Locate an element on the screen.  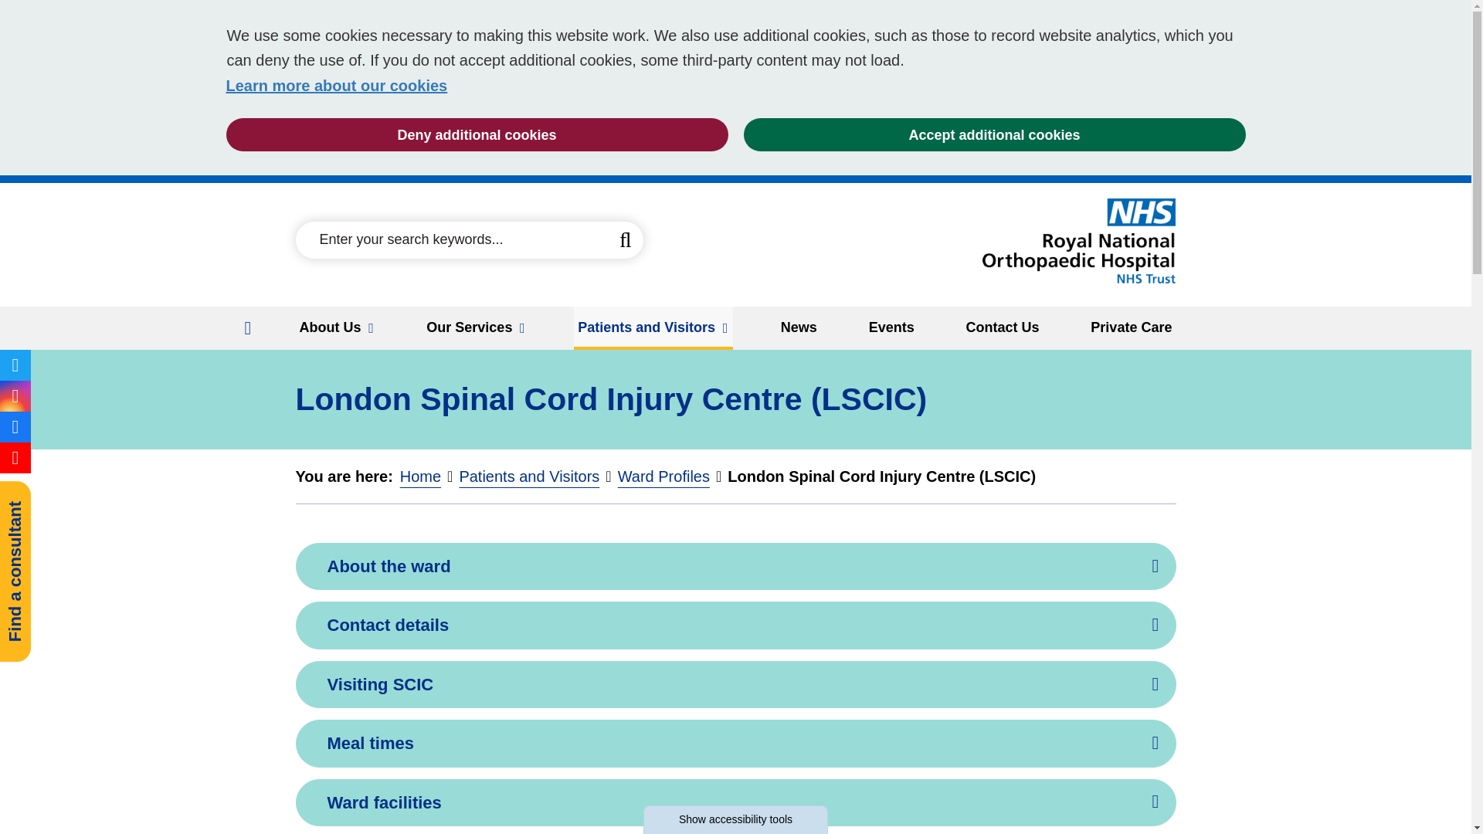
Facebook is located at coordinates (15, 426).